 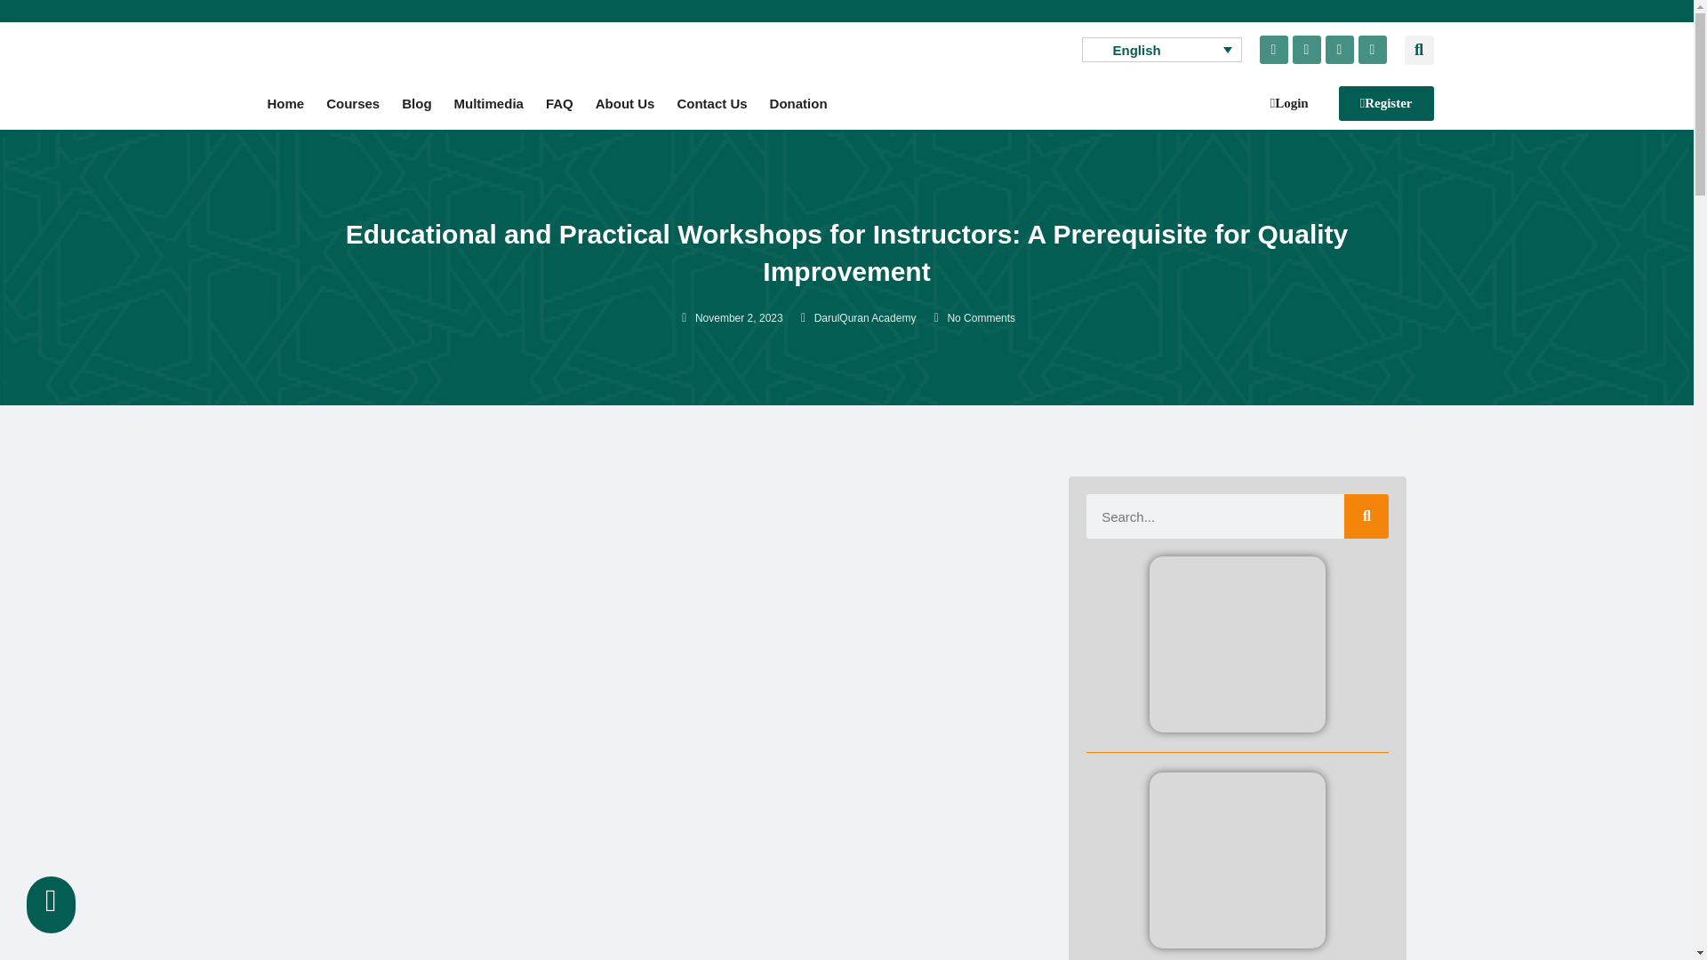 I want to click on Contact Us, so click(x=711, y=103).